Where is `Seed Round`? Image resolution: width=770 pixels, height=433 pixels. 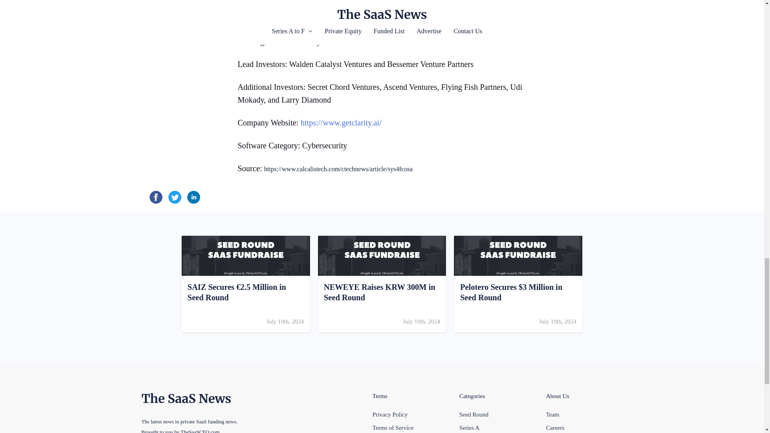 Seed Round is located at coordinates (393, 427).